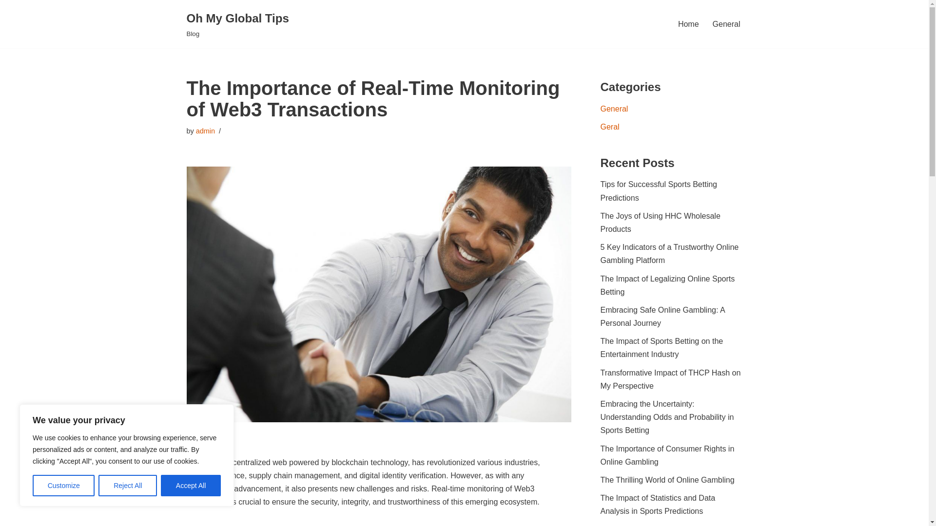 This screenshot has height=526, width=936. Describe the element at coordinates (63, 486) in the screenshot. I see `Customize` at that location.